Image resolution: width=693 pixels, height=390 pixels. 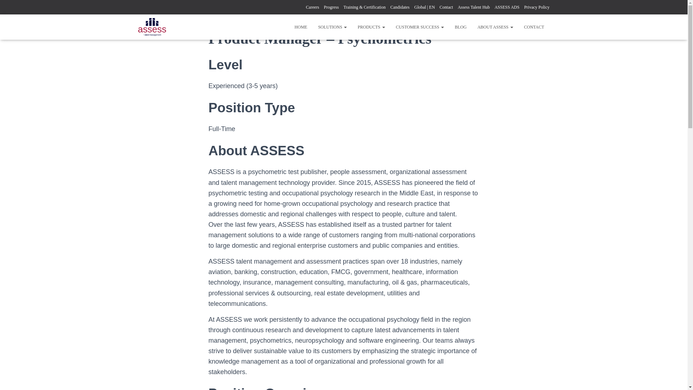 What do you see at coordinates (331, 7) in the screenshot?
I see `Progress` at bounding box center [331, 7].